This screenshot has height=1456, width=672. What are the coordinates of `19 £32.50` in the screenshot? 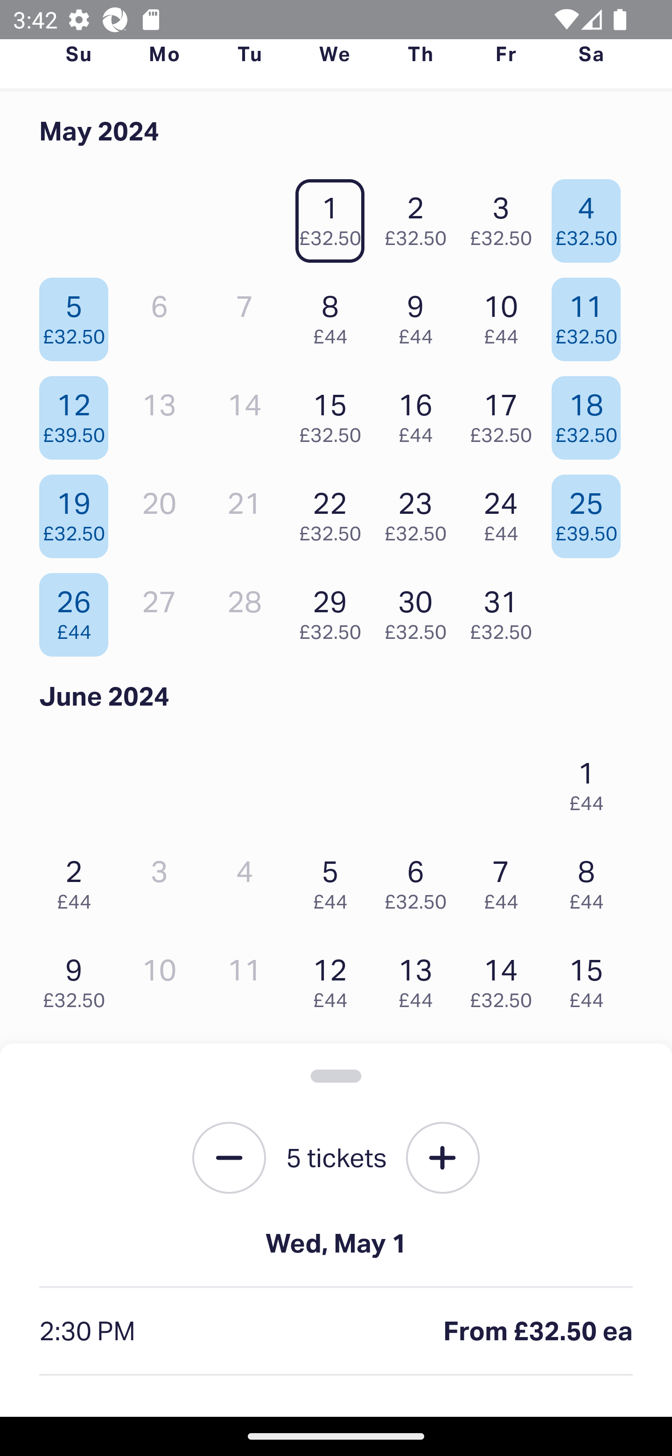 It's located at (78, 511).